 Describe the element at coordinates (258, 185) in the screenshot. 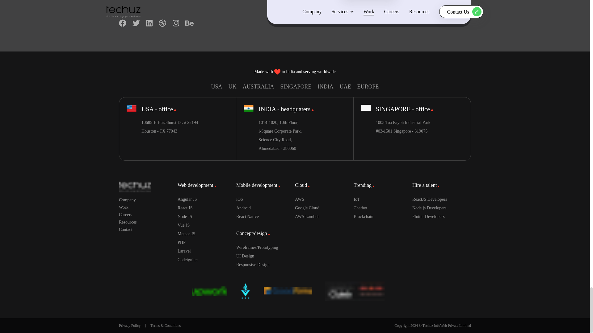

I see `Mobile development` at that location.